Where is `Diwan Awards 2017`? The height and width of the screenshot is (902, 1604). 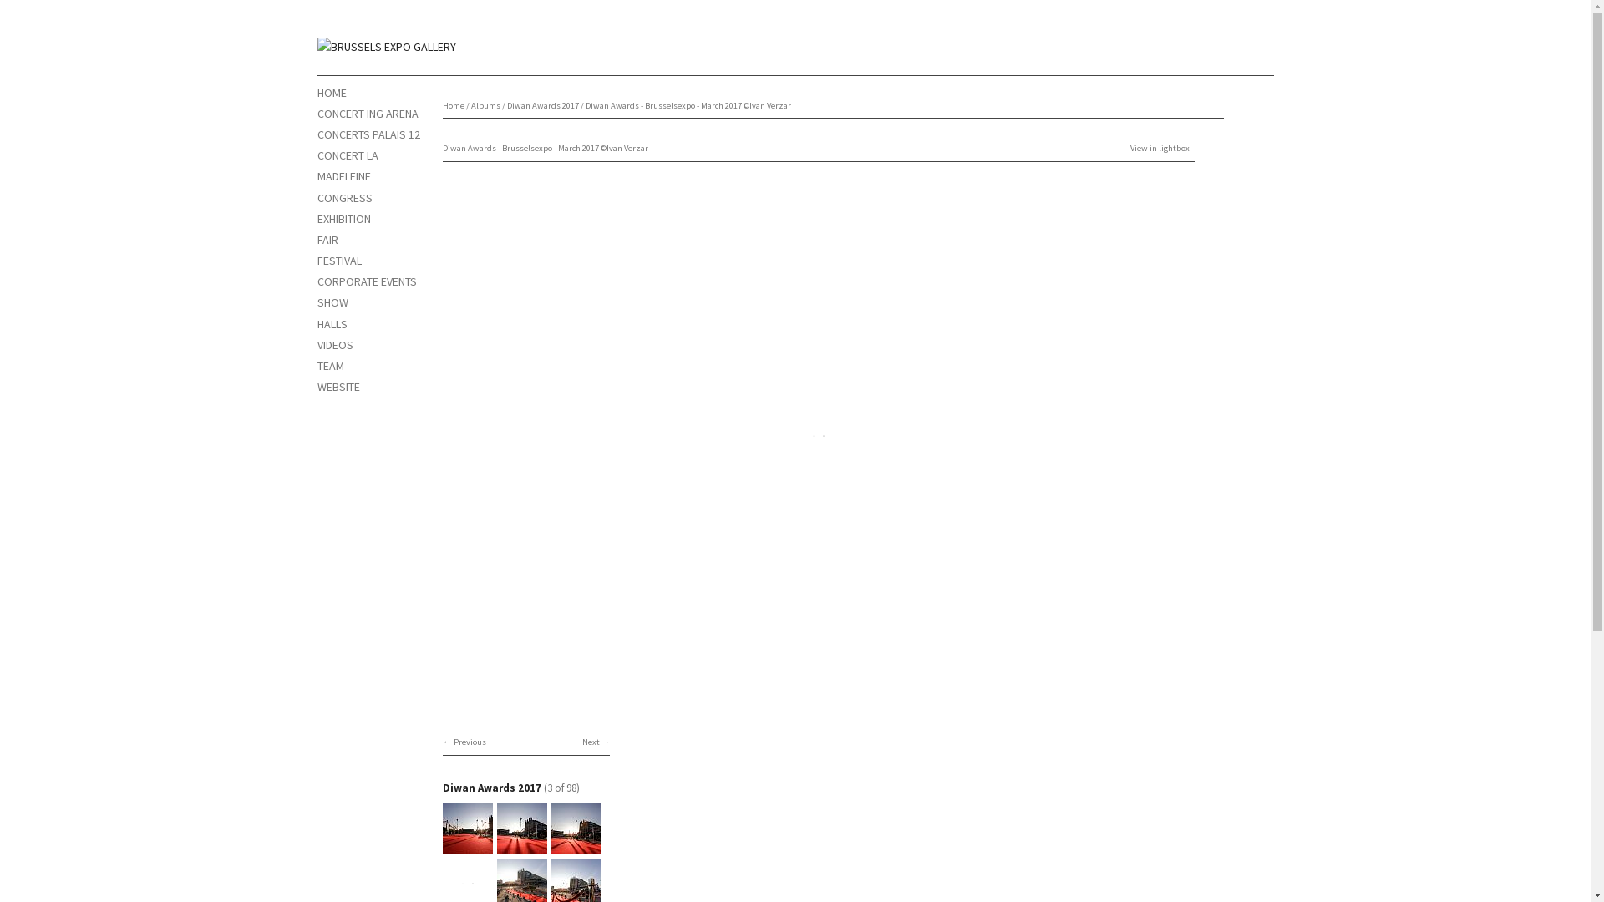
Diwan Awards 2017 is located at coordinates (492, 788).